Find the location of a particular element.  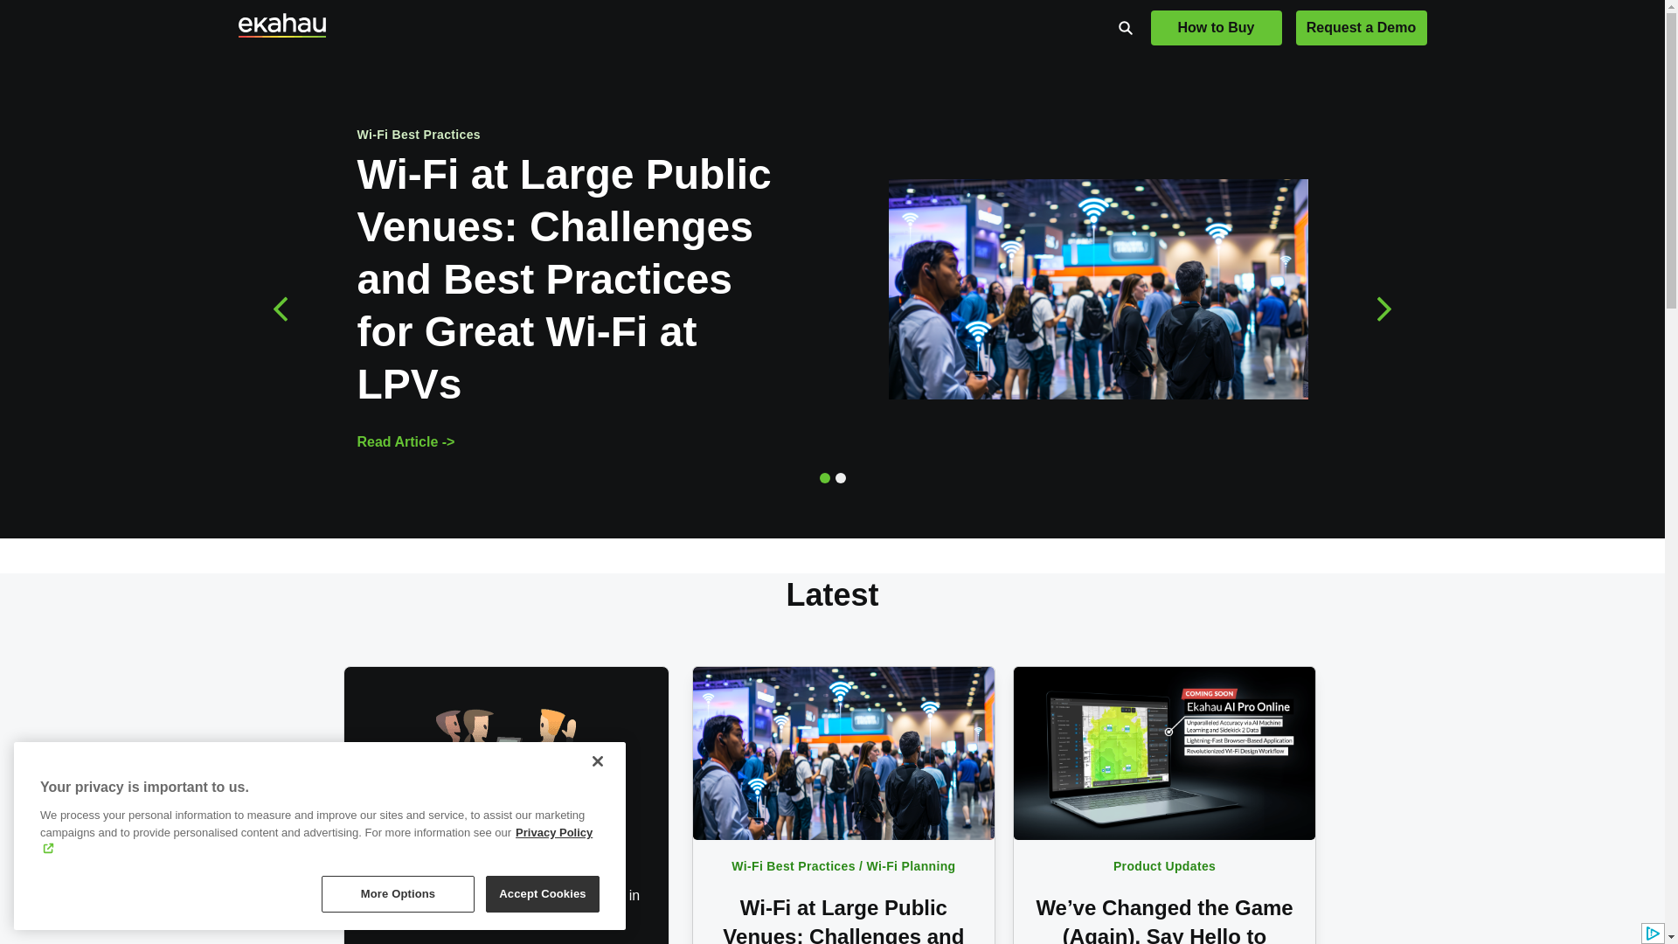

Product Updates is located at coordinates (1164, 865).